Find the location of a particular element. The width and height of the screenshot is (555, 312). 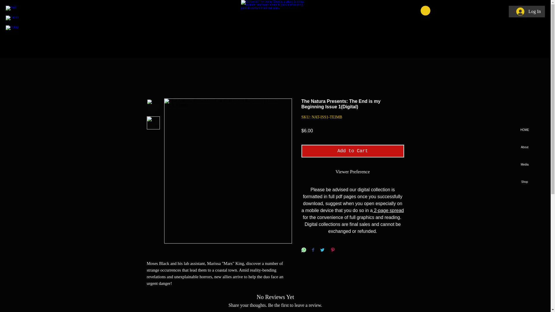

Add to Cart is located at coordinates (353, 151).